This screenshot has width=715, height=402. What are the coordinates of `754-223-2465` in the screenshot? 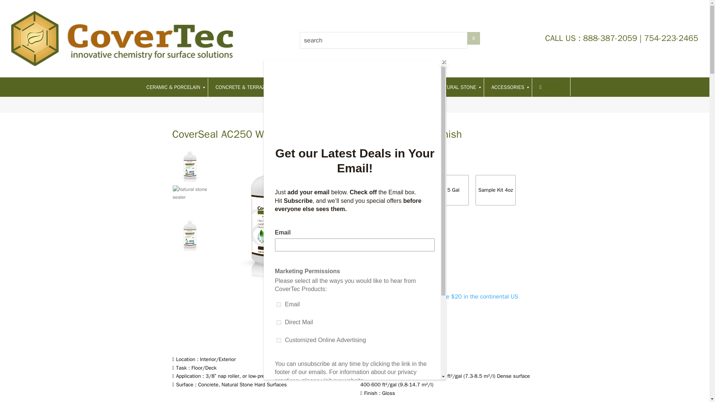 It's located at (671, 38).